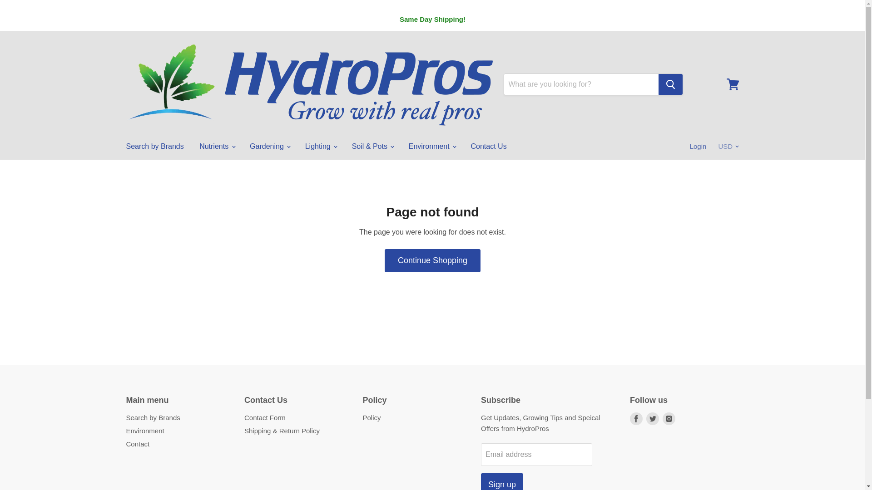 The image size is (872, 490). Describe the element at coordinates (669, 418) in the screenshot. I see `Instagram` at that location.